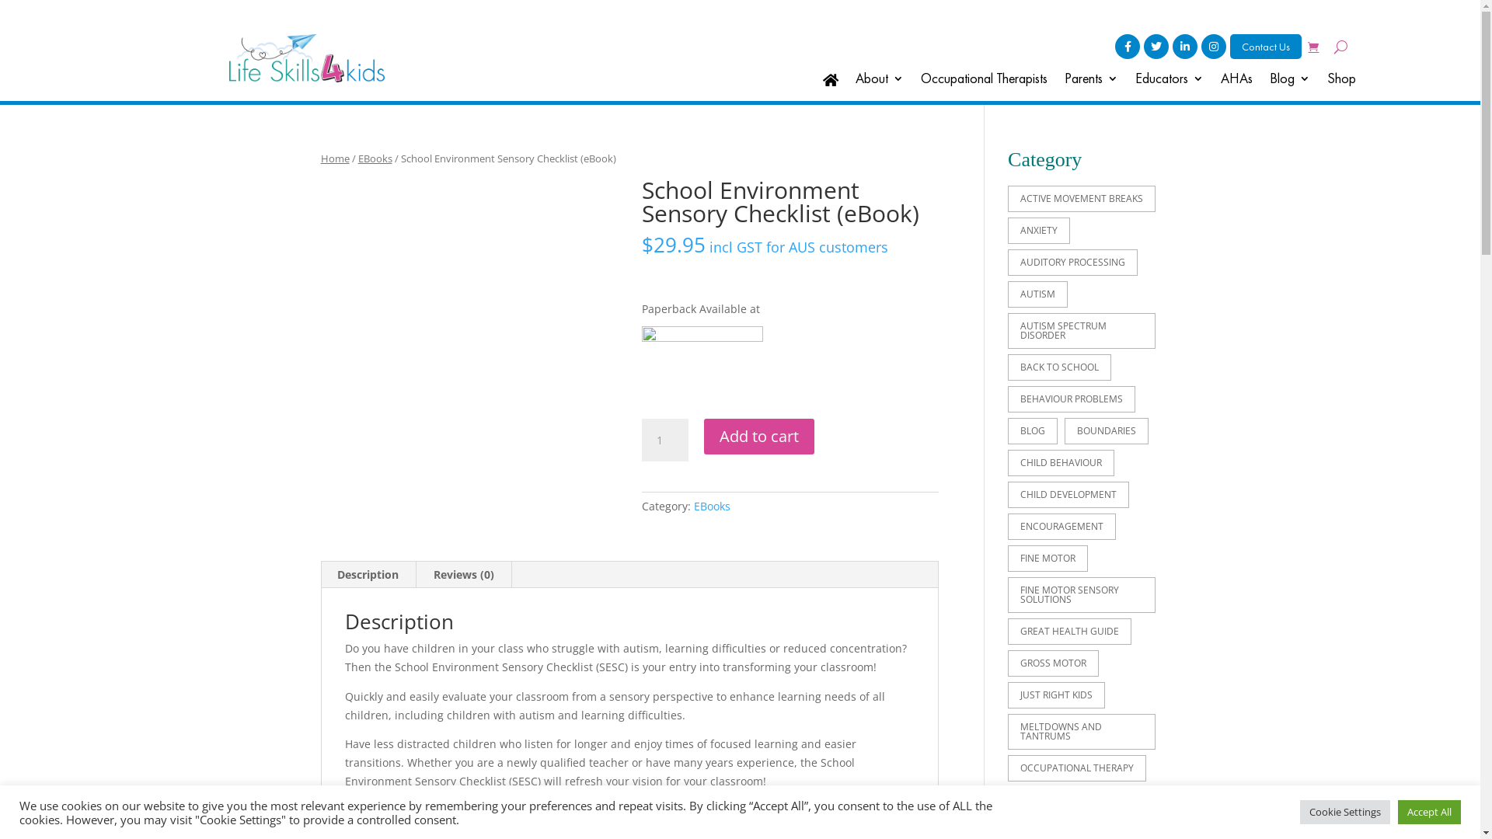 Image resolution: width=1492 pixels, height=839 pixels. Describe the element at coordinates (1072, 263) in the screenshot. I see `AUDITORY PROCESSING` at that location.